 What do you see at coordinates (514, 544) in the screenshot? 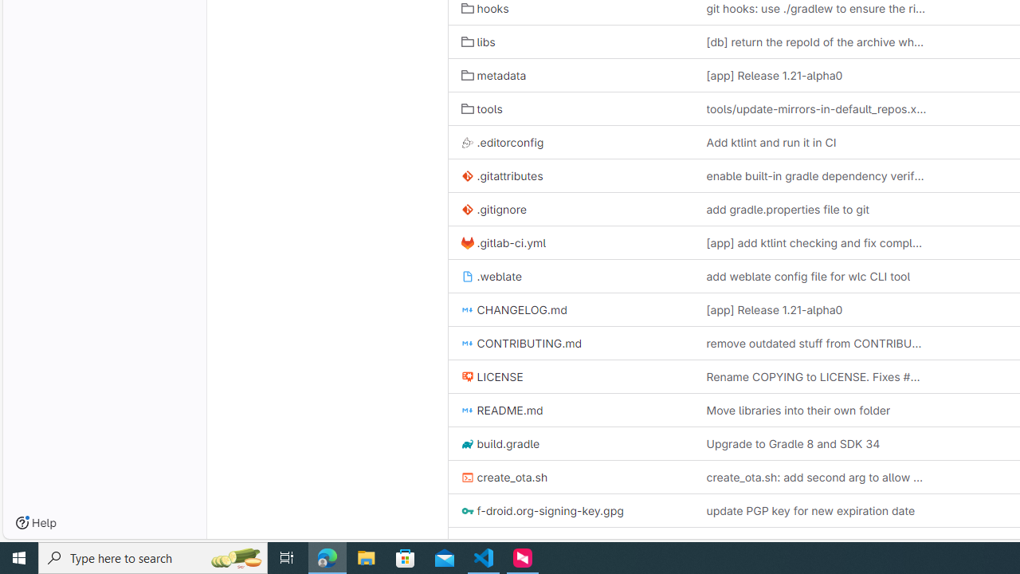
I see `gradle.properties` at bounding box center [514, 544].